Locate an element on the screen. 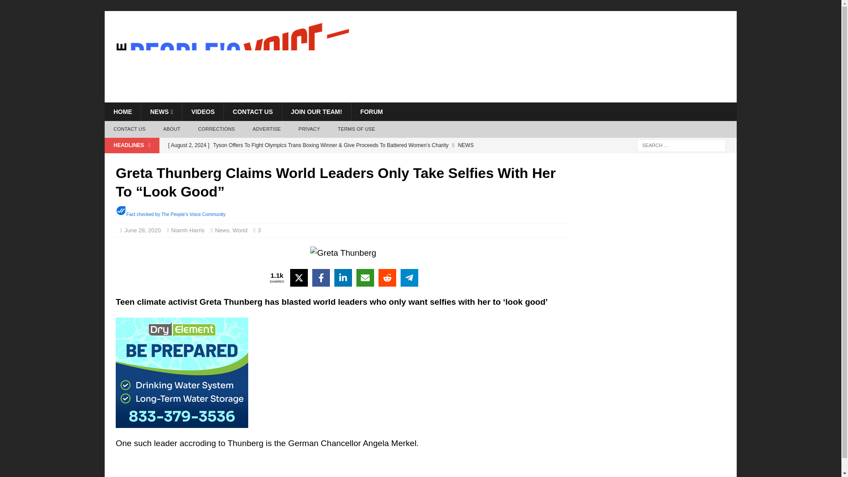 The image size is (848, 477). Niamh Harris is located at coordinates (188, 231).